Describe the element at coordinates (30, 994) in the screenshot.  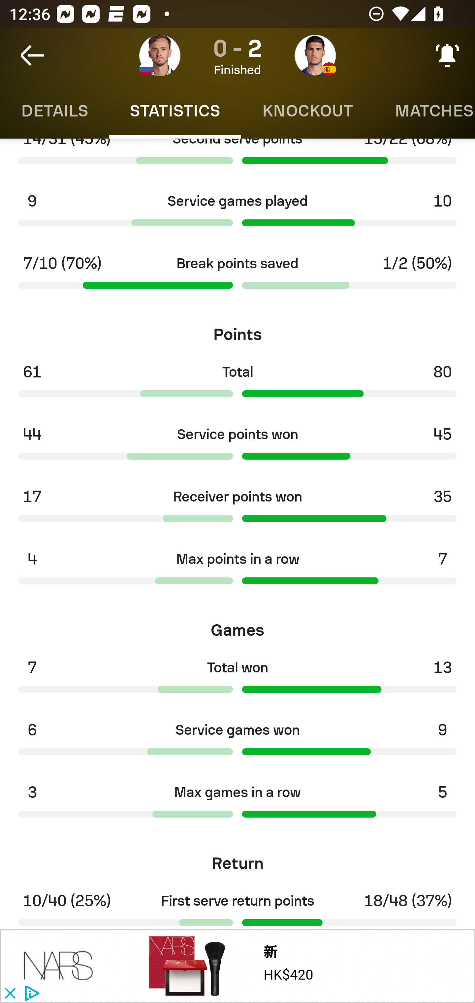
I see `privacy_small` at that location.